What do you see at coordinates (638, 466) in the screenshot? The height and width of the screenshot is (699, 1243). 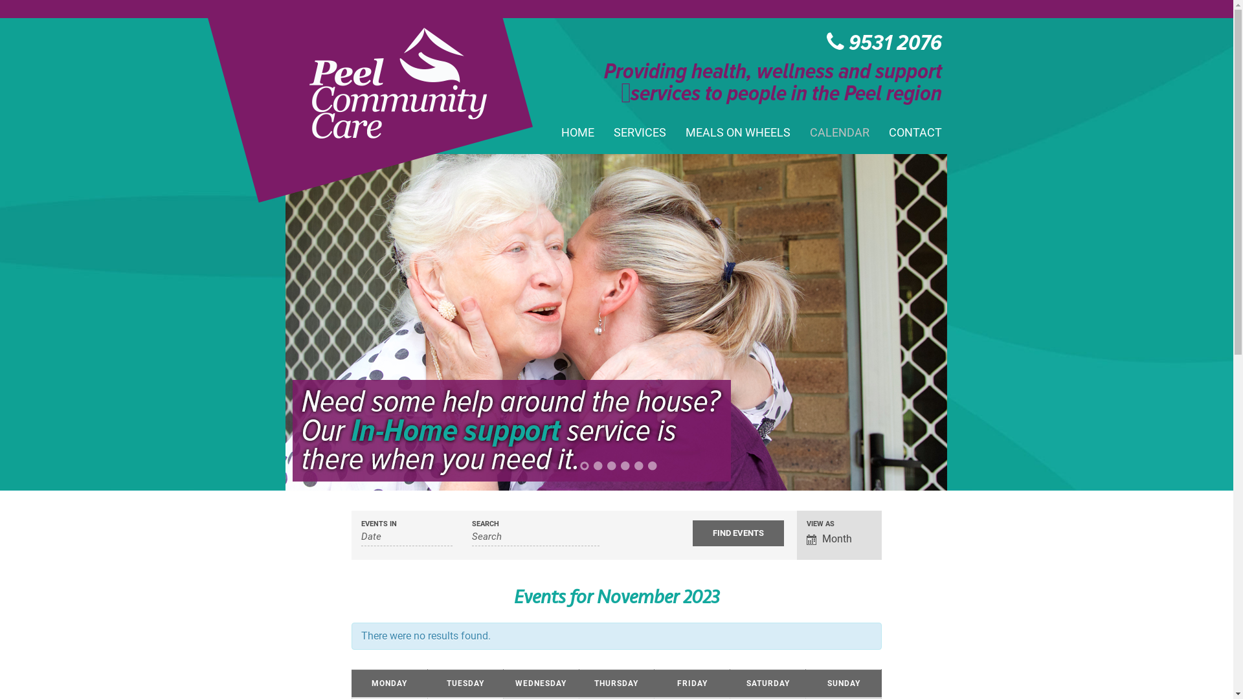 I see `5` at bounding box center [638, 466].